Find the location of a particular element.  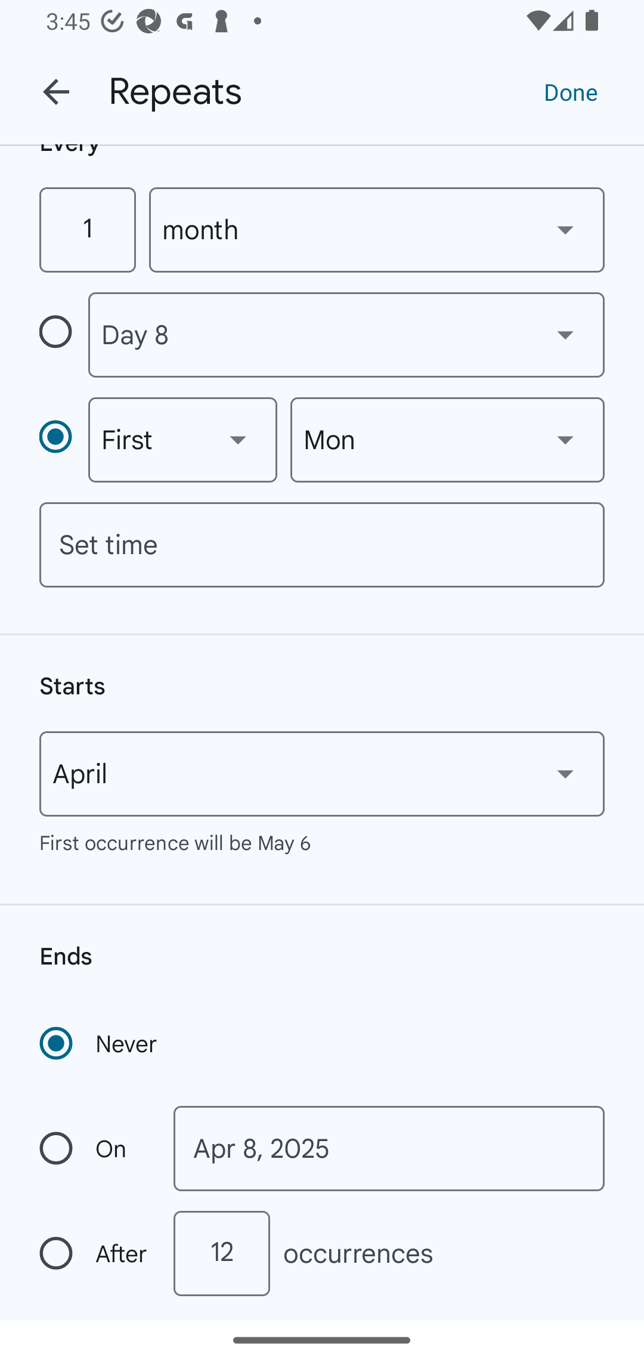

Set time is located at coordinates (322, 544).